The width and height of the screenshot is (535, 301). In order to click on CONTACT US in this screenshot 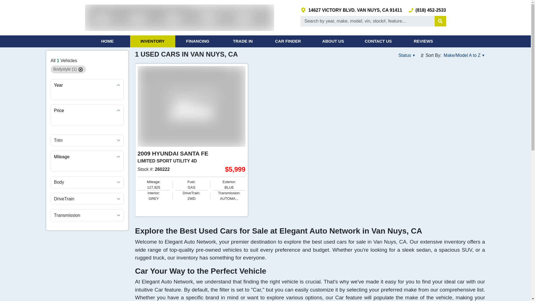, I will do `click(378, 41)`.